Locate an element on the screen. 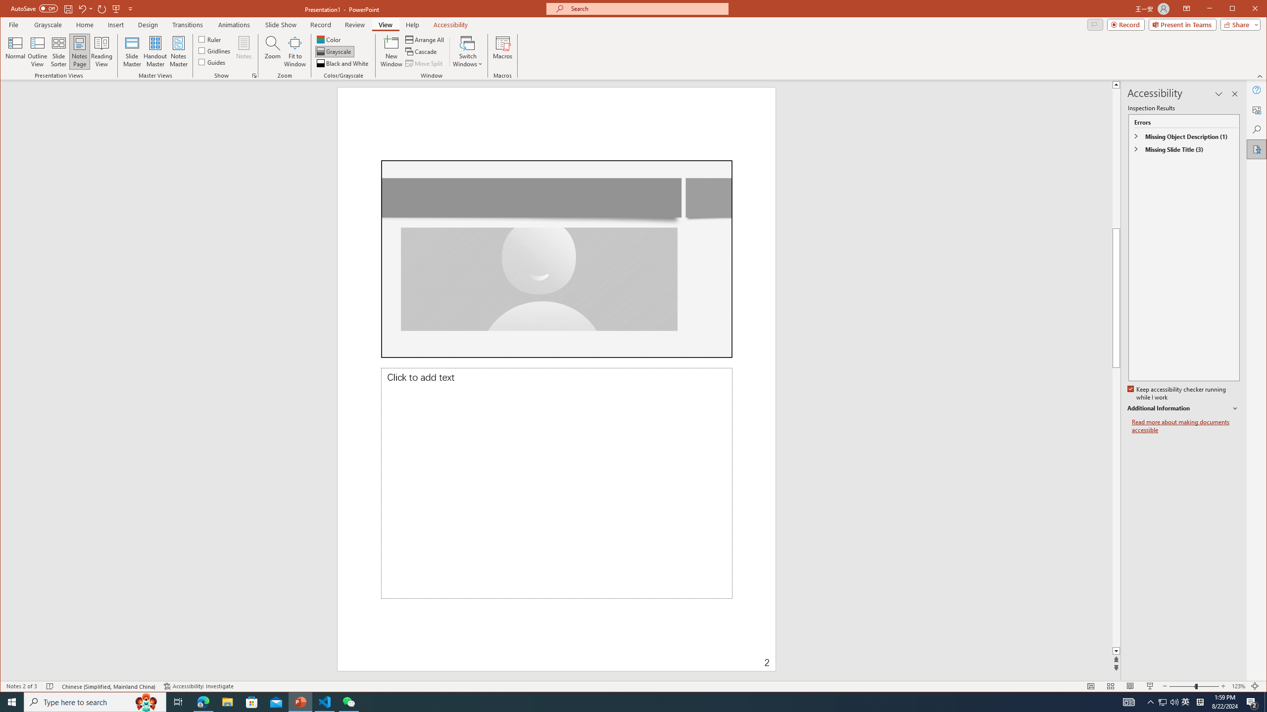  Notes is located at coordinates (244, 51).